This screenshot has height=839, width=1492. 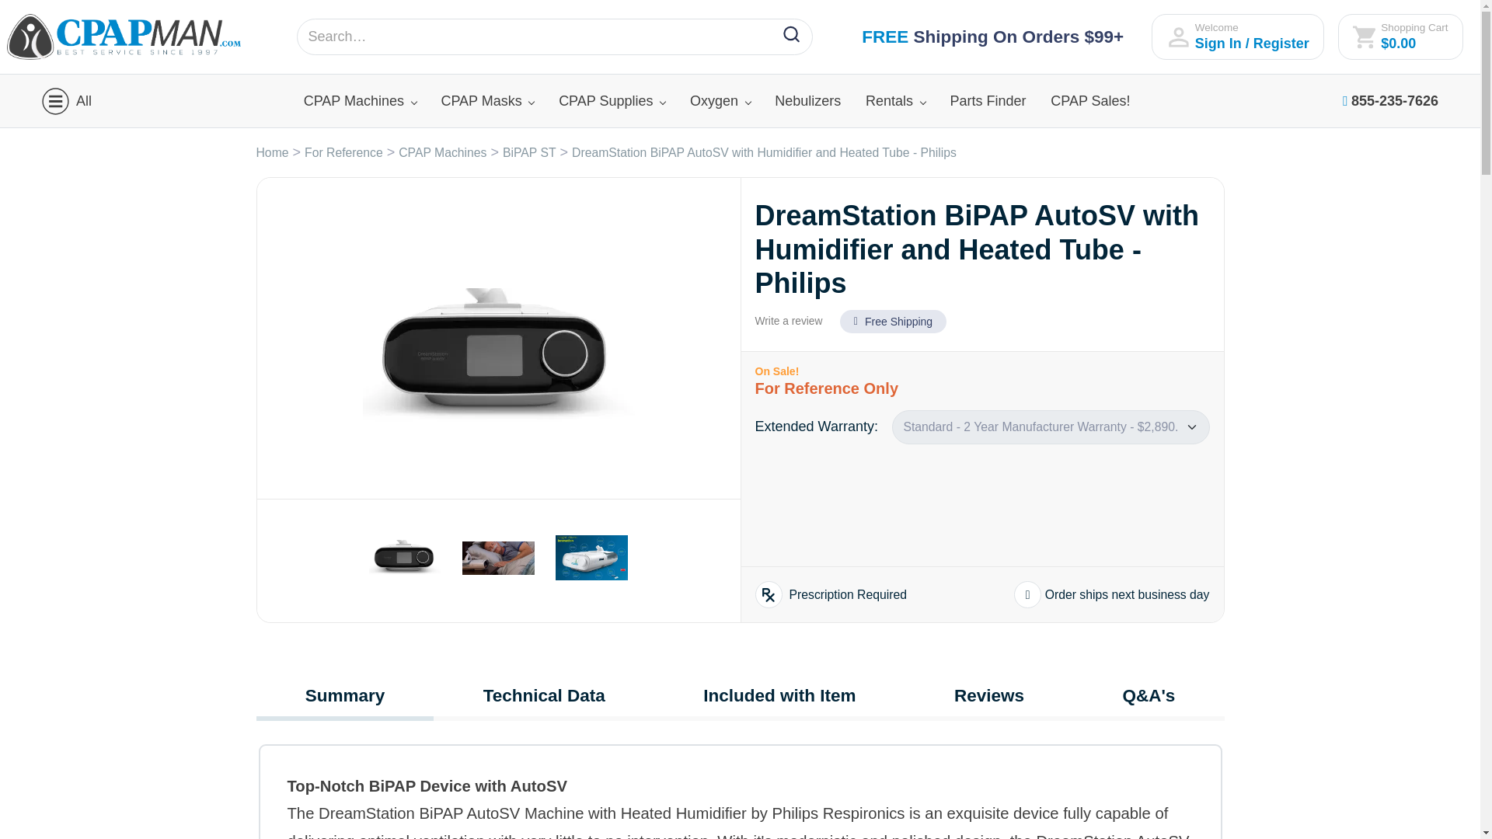 What do you see at coordinates (807, 101) in the screenshot?
I see `Nebulizers` at bounding box center [807, 101].